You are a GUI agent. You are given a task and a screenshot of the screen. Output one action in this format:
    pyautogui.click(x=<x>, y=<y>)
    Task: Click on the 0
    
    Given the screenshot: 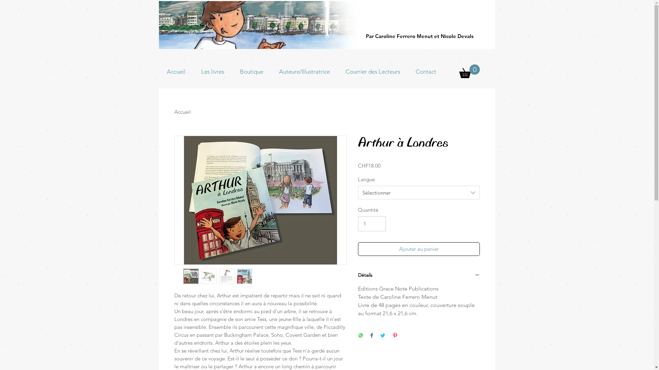 What is the action you would take?
    pyautogui.click(x=470, y=71)
    